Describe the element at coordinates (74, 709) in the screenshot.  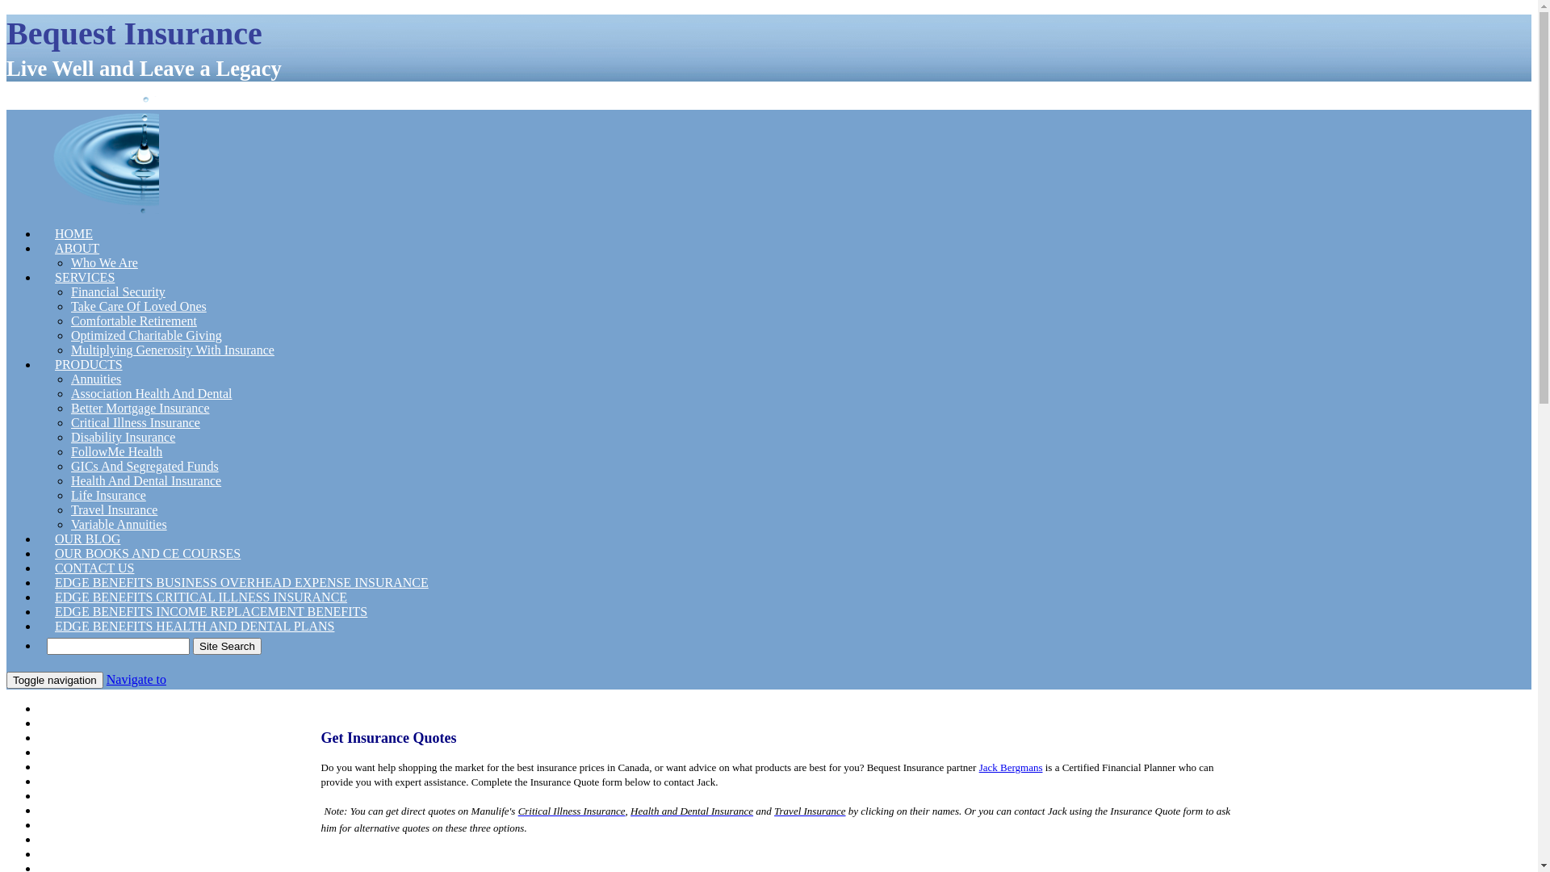
I see `HOME` at that location.